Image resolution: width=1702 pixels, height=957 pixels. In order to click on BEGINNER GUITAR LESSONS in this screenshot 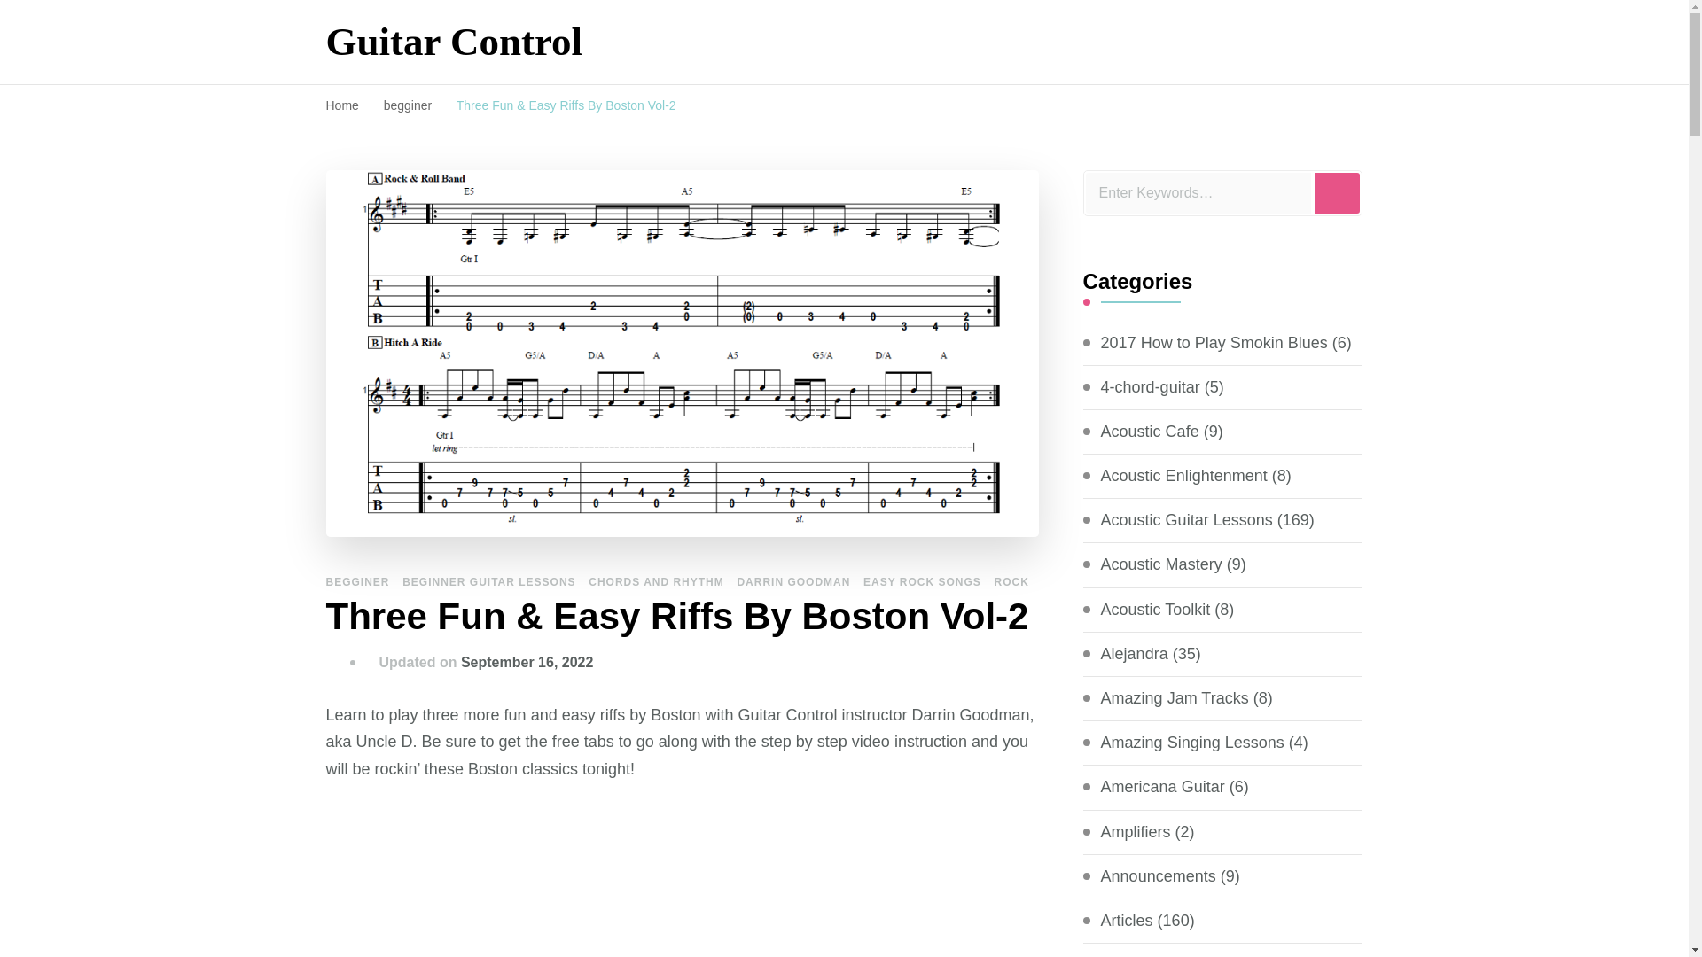, I will do `click(488, 582)`.